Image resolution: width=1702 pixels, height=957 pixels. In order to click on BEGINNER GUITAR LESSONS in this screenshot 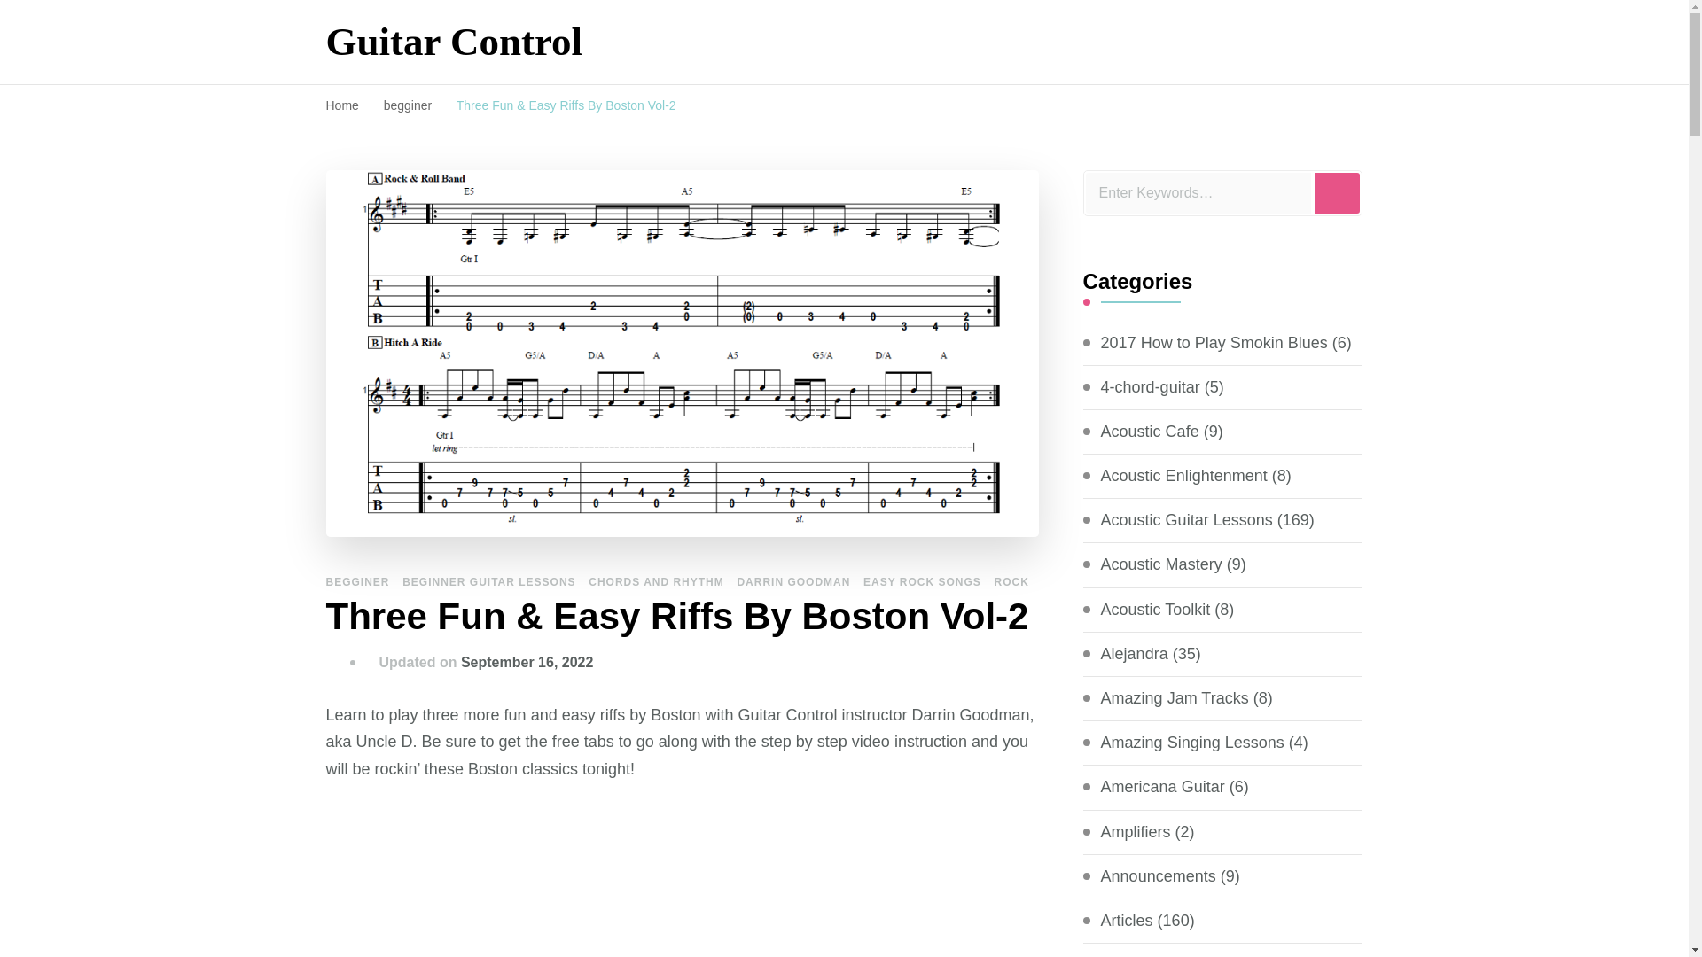, I will do `click(488, 582)`.